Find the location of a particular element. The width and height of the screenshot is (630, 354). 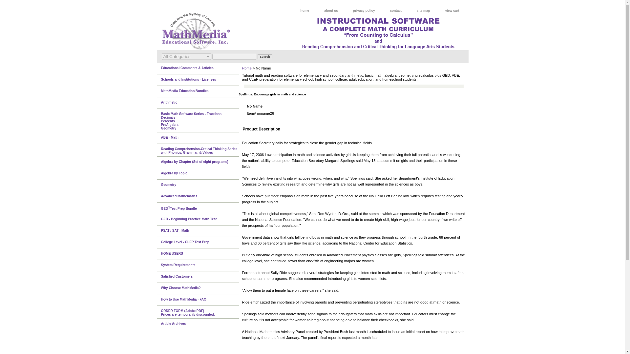

Search is located at coordinates (264, 57).